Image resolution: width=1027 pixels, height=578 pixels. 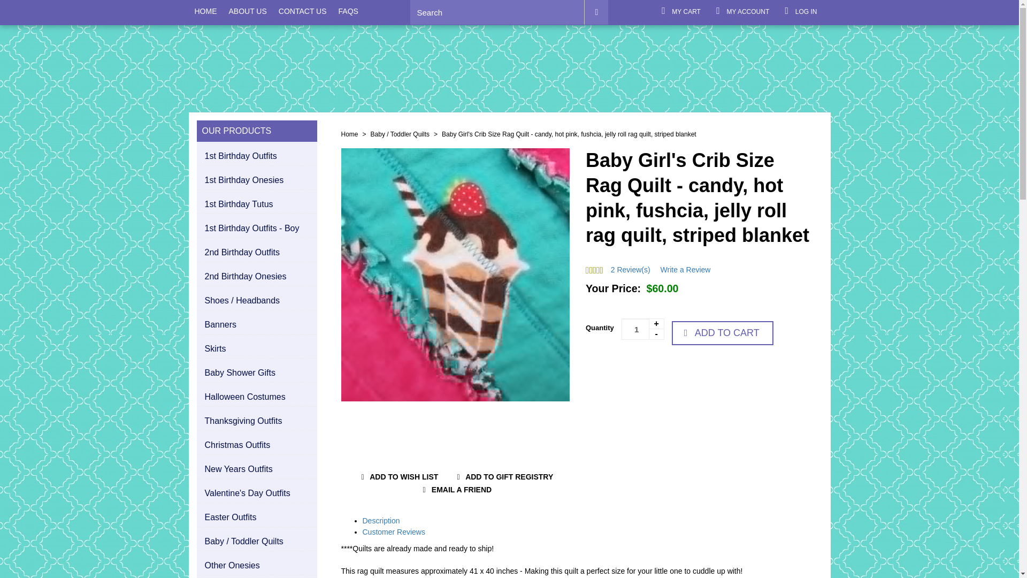 I want to click on 1st Birthday Outfits, so click(x=258, y=156).